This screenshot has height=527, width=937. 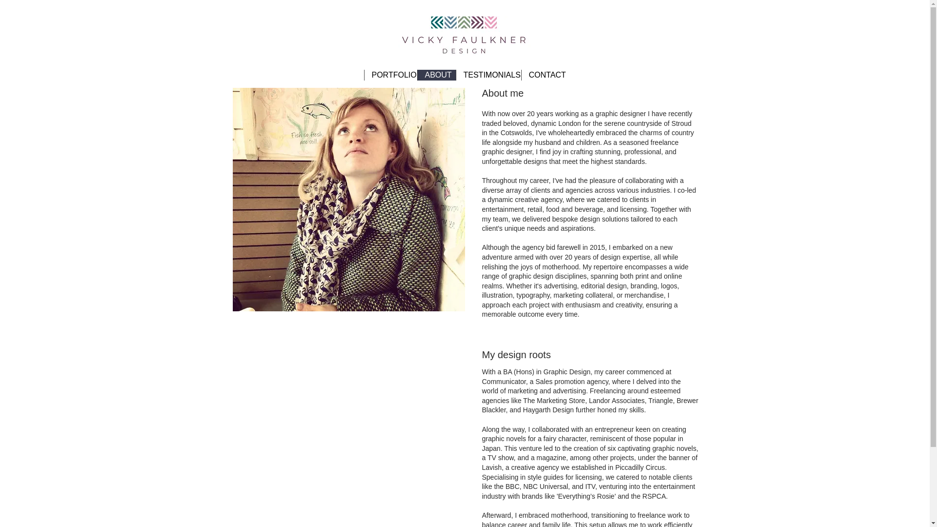 What do you see at coordinates (436, 75) in the screenshot?
I see `ABOUT` at bounding box center [436, 75].